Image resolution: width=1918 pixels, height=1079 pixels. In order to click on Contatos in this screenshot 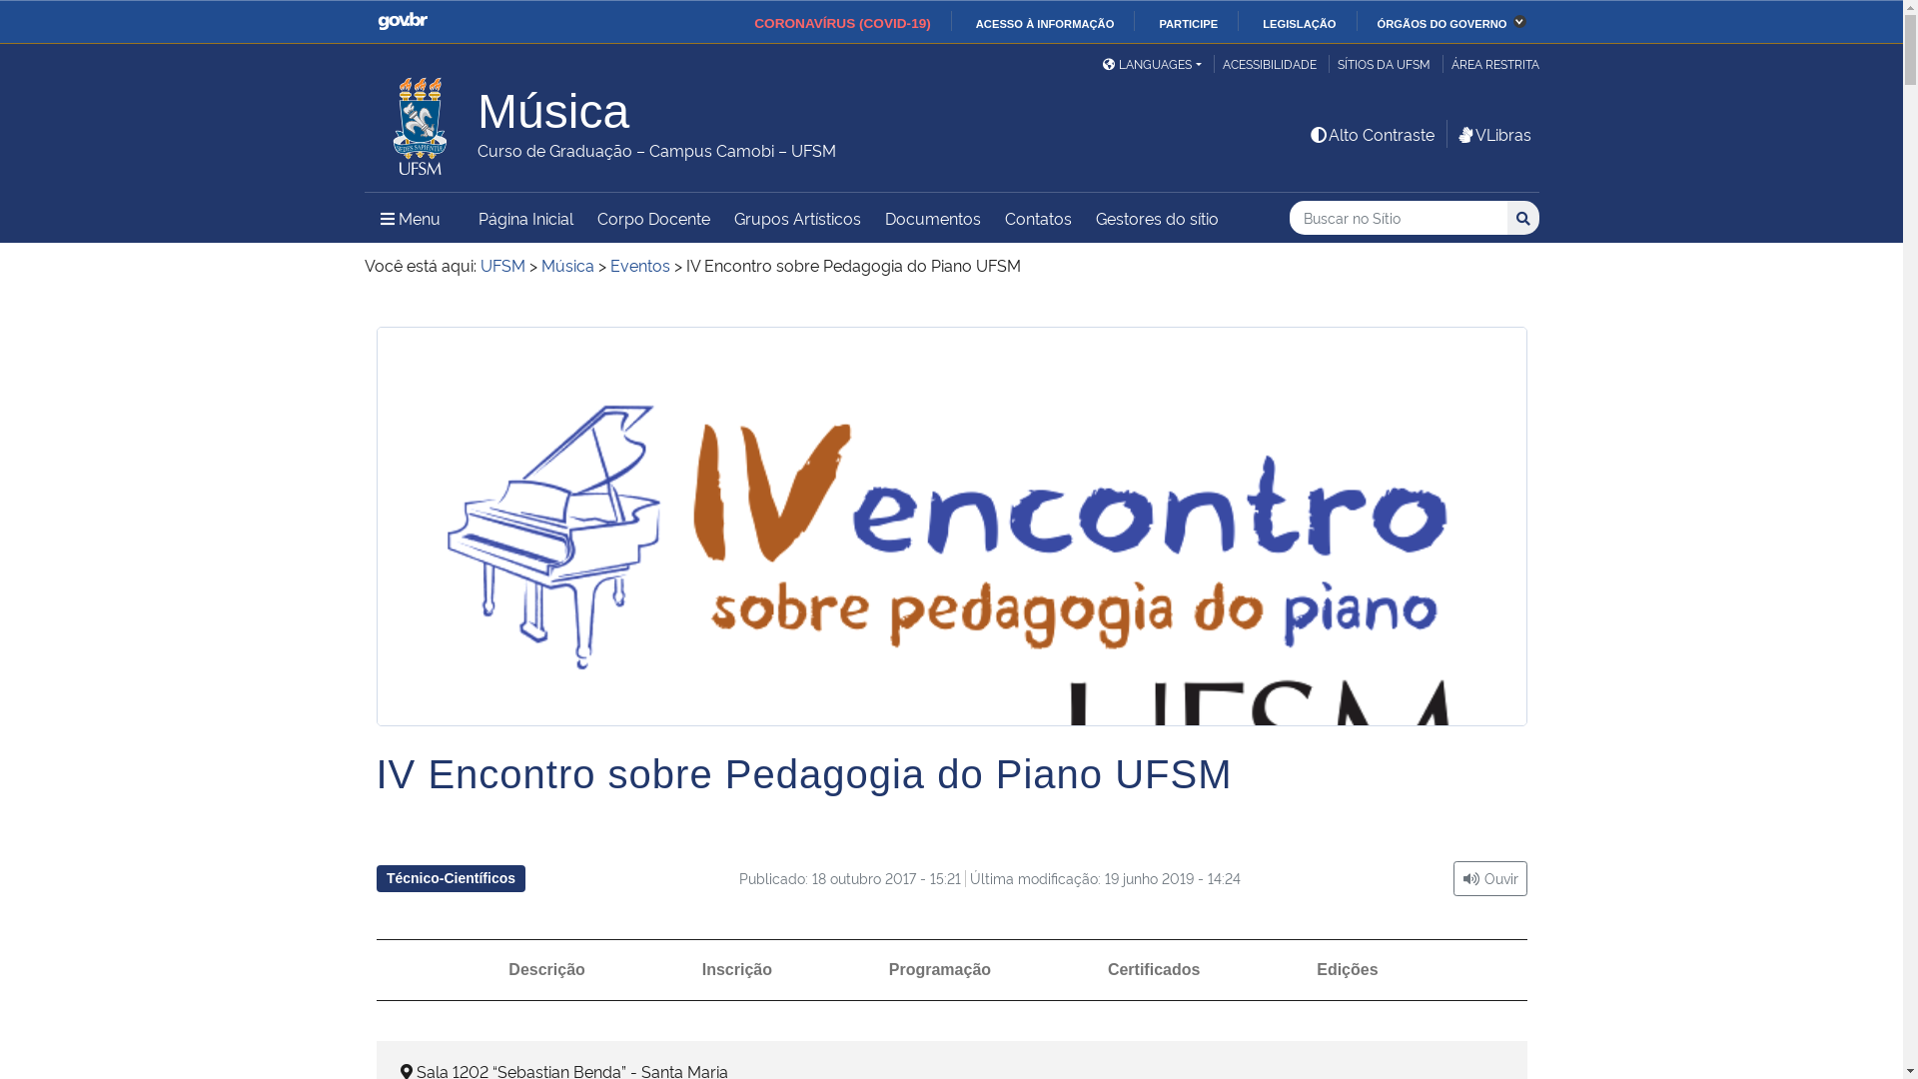, I will do `click(1039, 218)`.